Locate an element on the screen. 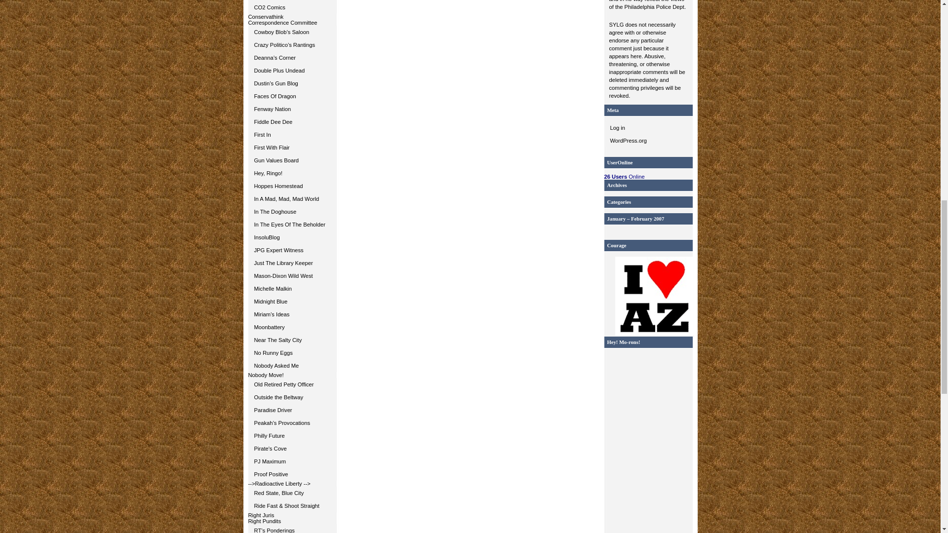 This screenshot has height=533, width=948. CO2 Comics is located at coordinates (292, 7).